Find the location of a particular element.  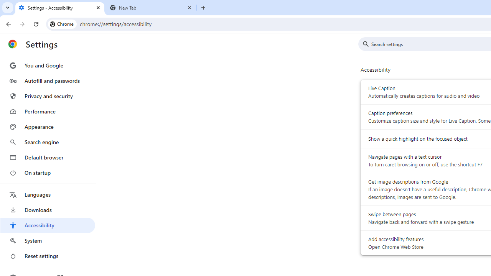

Settings - Accessibility is located at coordinates (60, 8).